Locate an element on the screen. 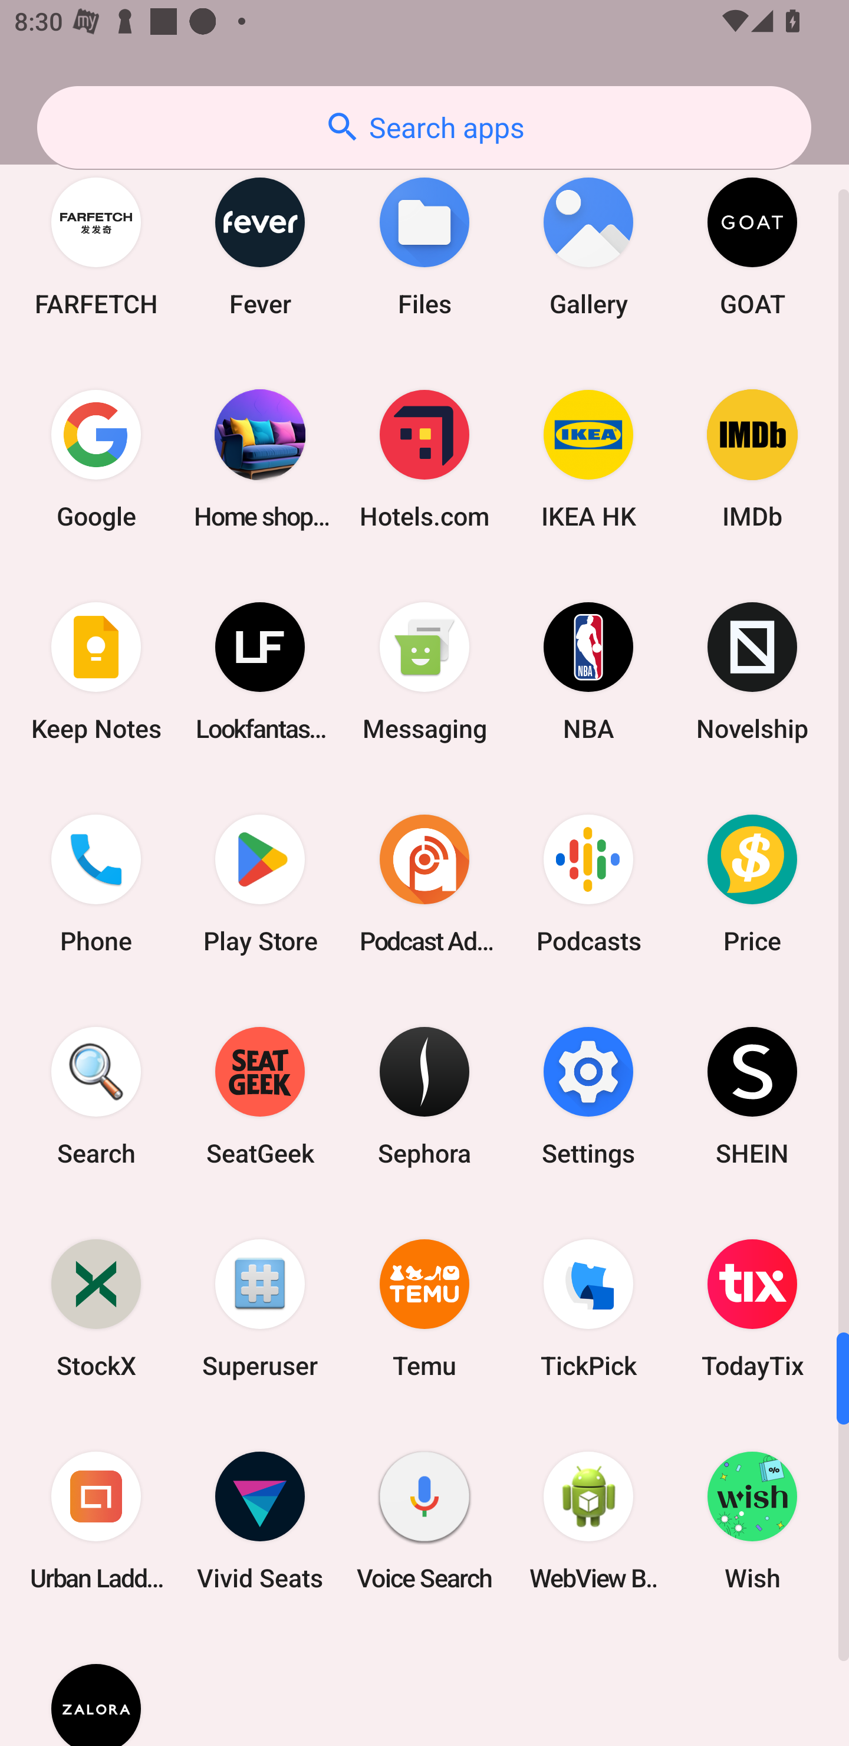 The image size is (849, 1746). Podcast Addict is located at coordinates (424, 884).